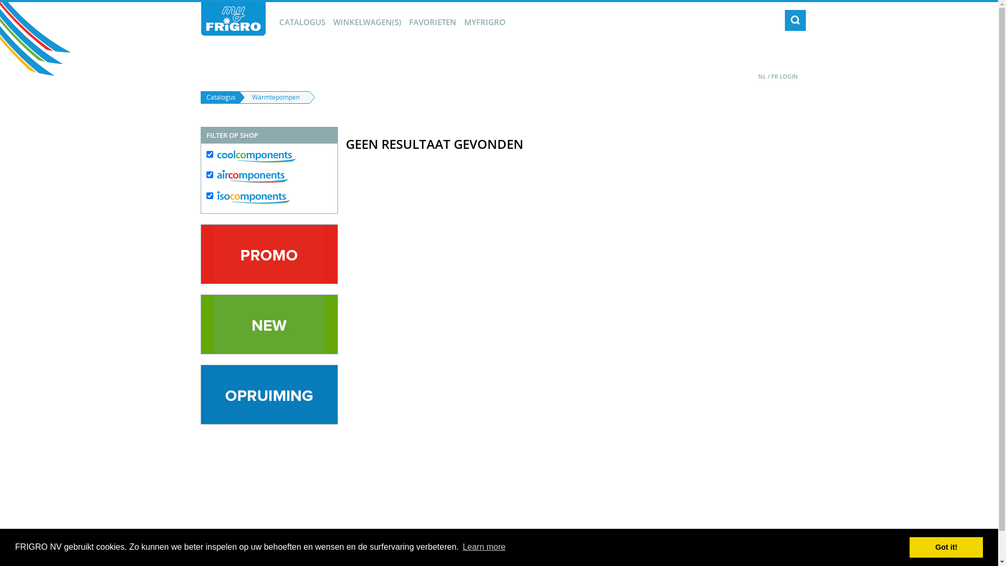 The width and height of the screenshot is (1006, 566). I want to click on Zoeken, so click(795, 20).